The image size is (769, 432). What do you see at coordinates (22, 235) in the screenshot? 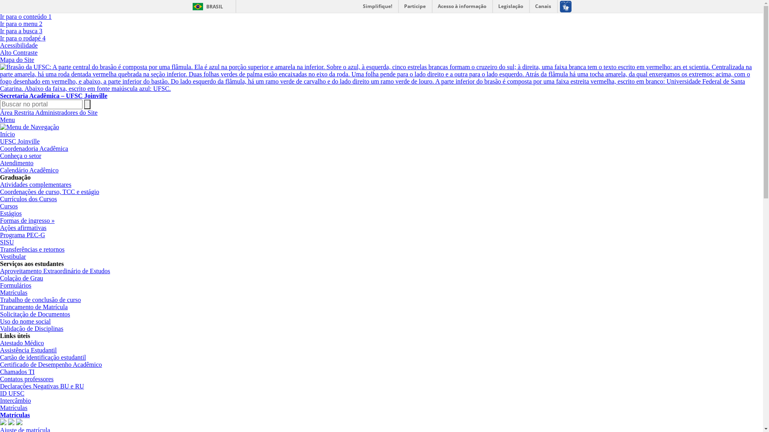
I see `Programa PEC-G` at bounding box center [22, 235].